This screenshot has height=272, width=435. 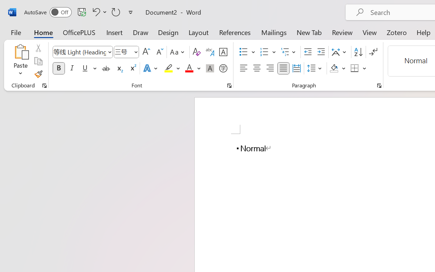 What do you see at coordinates (123, 52) in the screenshot?
I see `Font Size` at bounding box center [123, 52].